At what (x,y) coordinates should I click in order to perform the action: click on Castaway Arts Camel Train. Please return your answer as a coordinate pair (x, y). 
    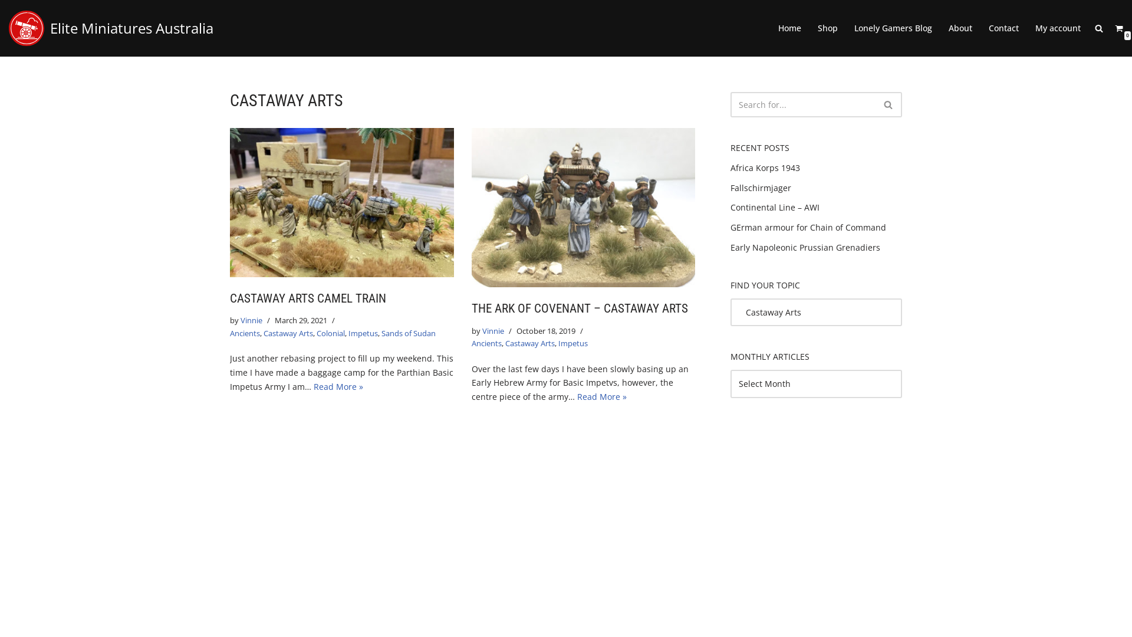
    Looking at the image, I should click on (342, 203).